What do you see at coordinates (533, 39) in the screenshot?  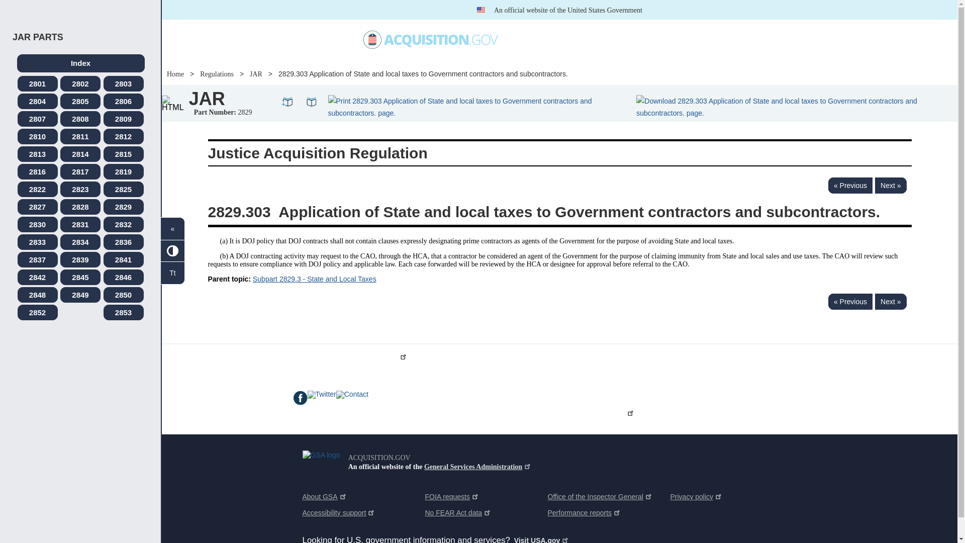 I see `Data Initiatives` at bounding box center [533, 39].